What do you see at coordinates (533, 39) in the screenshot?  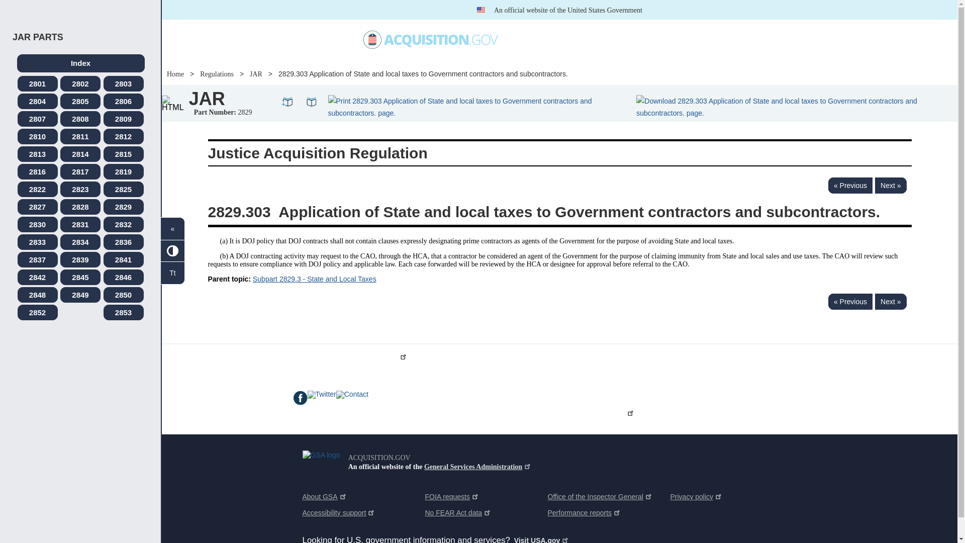 I see `Data Initiatives` at bounding box center [533, 39].